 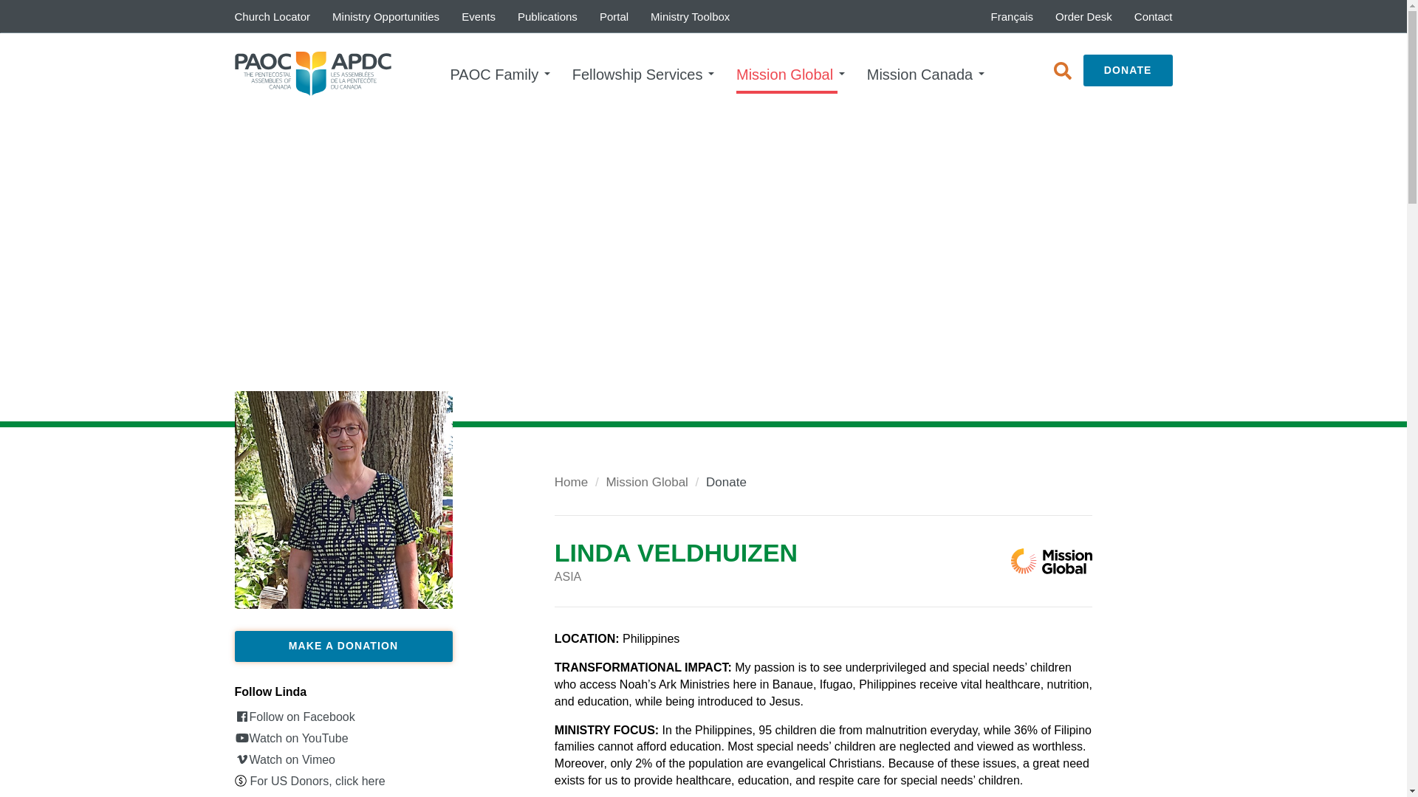 What do you see at coordinates (501, 74) in the screenshot?
I see `PAOC Family` at bounding box center [501, 74].